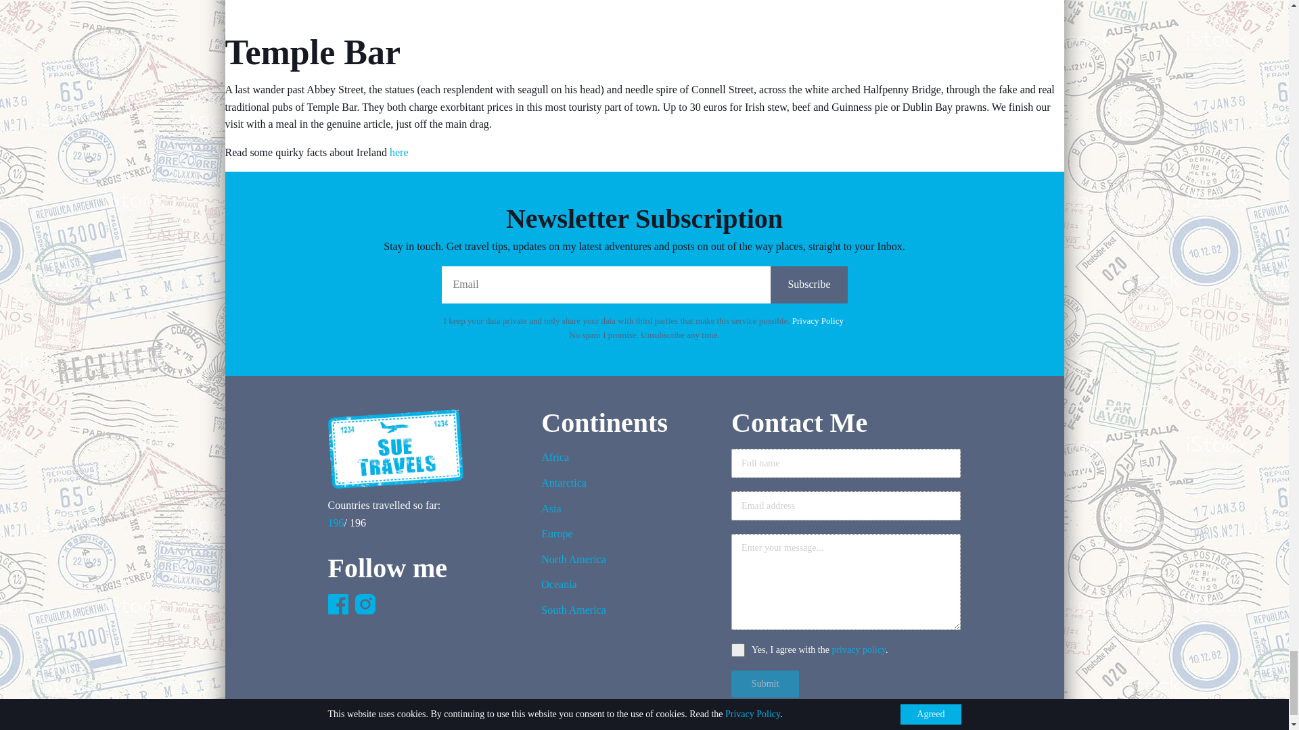 Image resolution: width=1299 pixels, height=730 pixels. Describe the element at coordinates (808, 285) in the screenshot. I see `Subscribe` at that location.